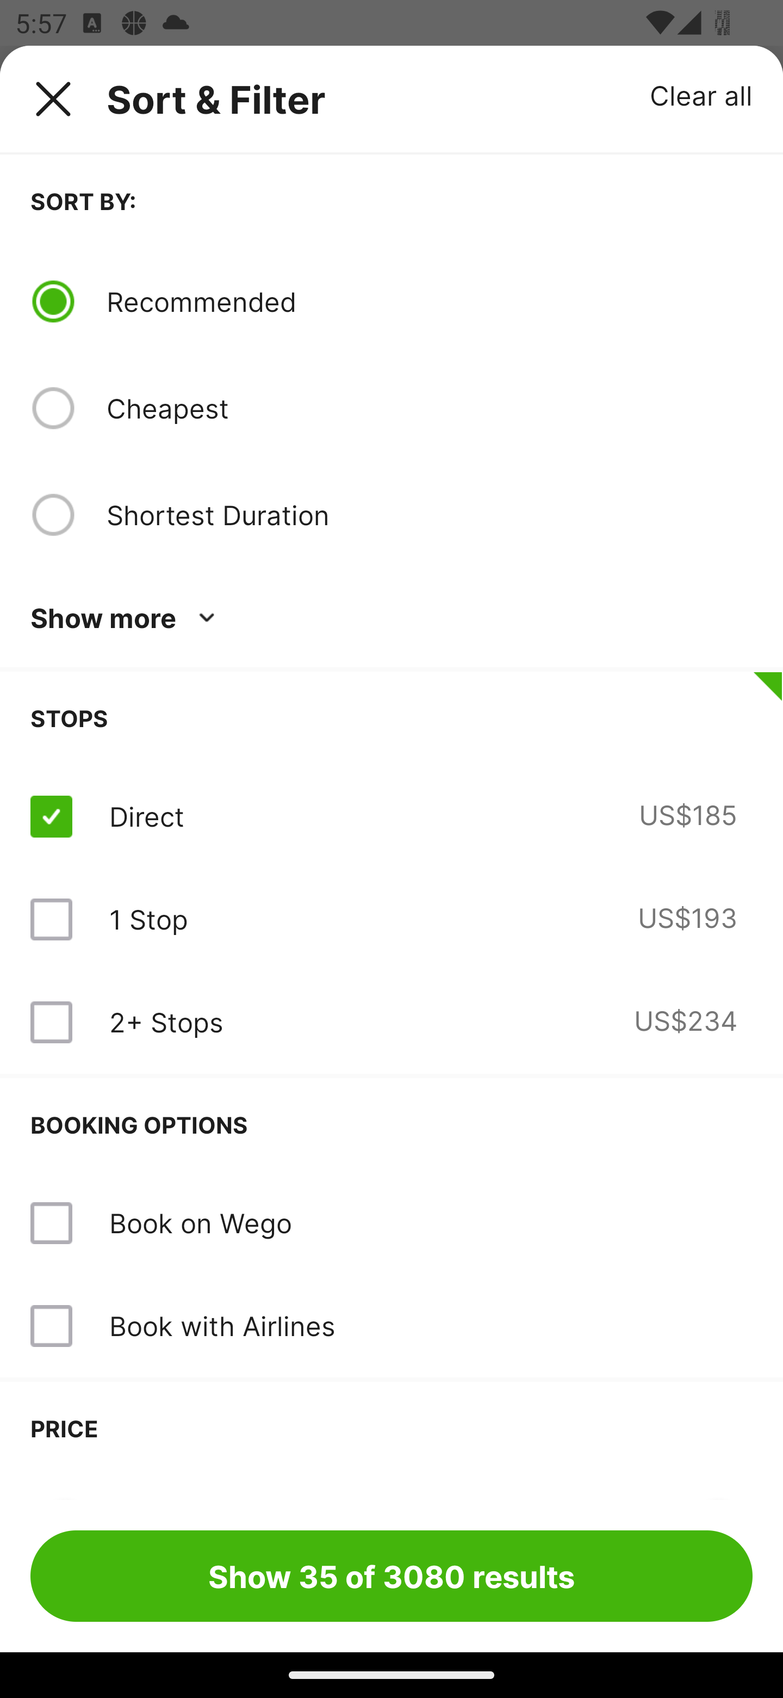 This screenshot has height=1698, width=783. What do you see at coordinates (391, 1326) in the screenshot?
I see `Book with Airlines` at bounding box center [391, 1326].